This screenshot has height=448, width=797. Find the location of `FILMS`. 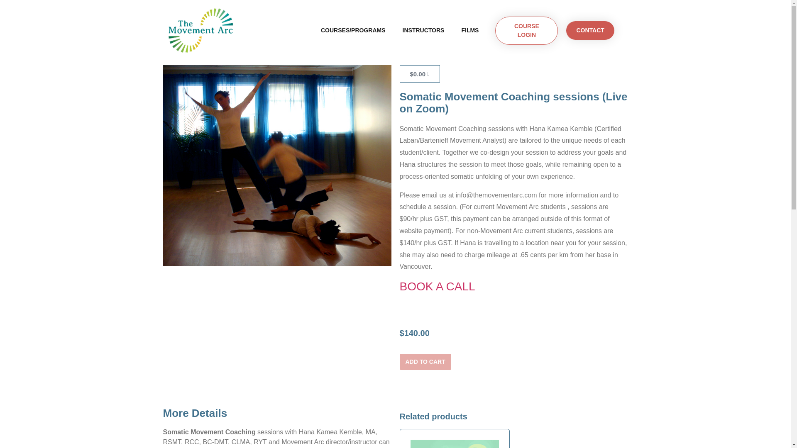

FILMS is located at coordinates (470, 30).